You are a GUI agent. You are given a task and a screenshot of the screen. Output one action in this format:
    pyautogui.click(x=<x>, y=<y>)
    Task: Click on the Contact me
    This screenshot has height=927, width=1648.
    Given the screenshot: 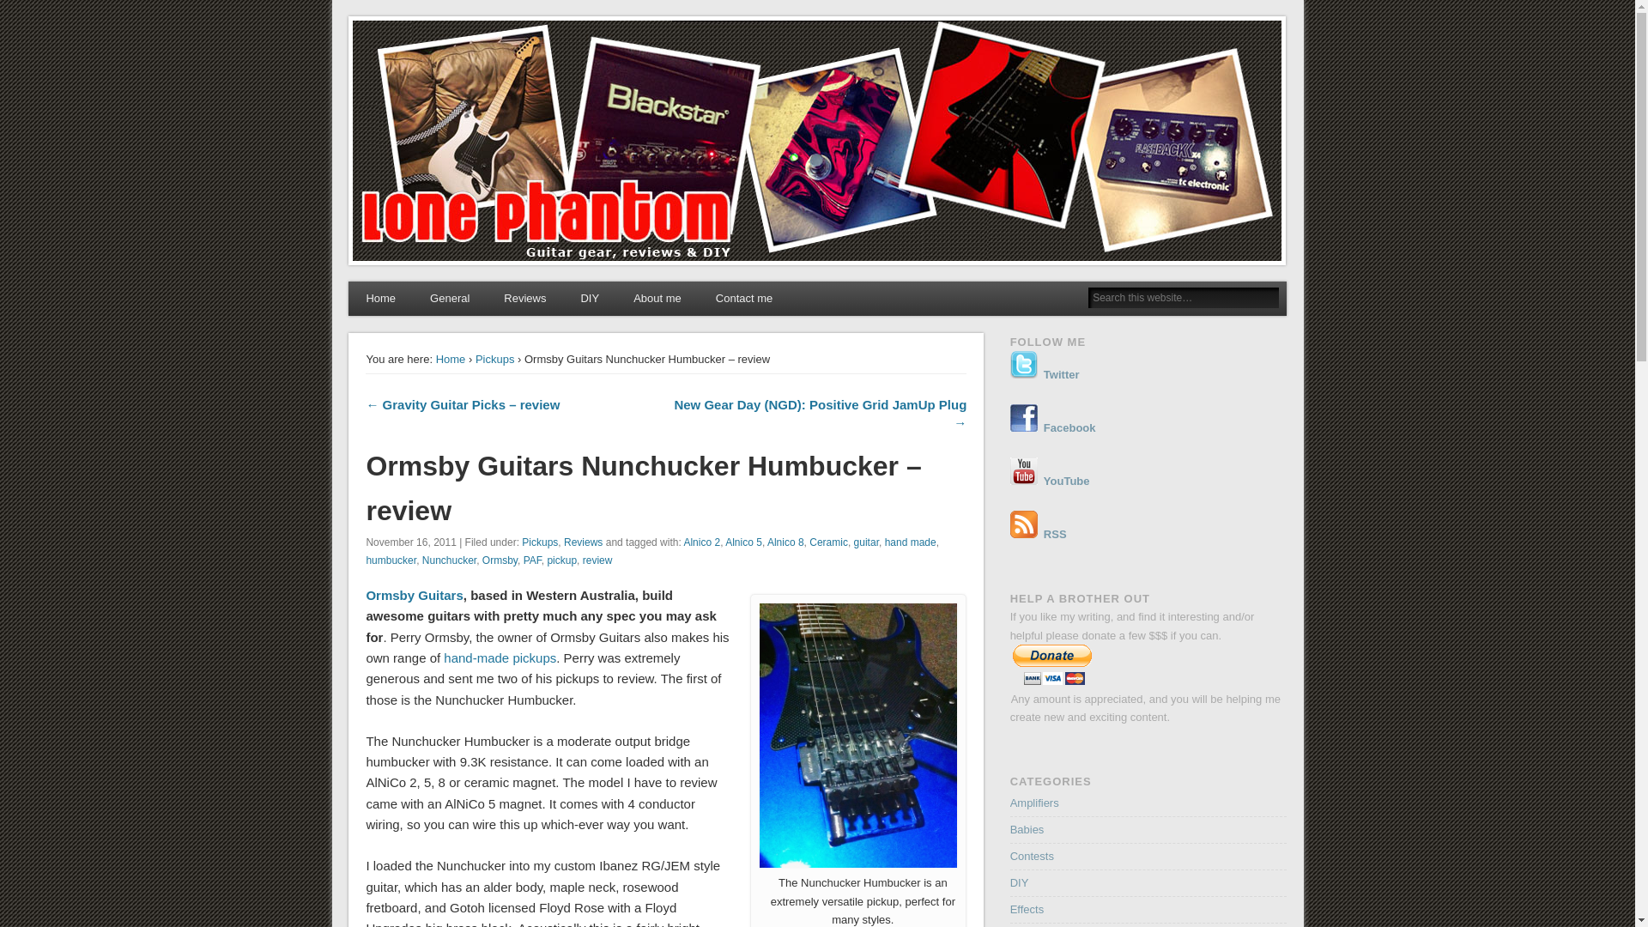 What is the action you would take?
    pyautogui.click(x=743, y=299)
    